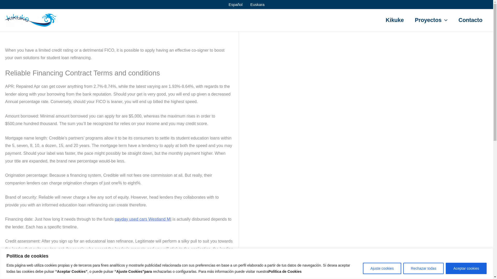 This screenshot has height=279, width=497. What do you see at coordinates (423, 268) in the screenshot?
I see `Rechazar todas` at bounding box center [423, 268].